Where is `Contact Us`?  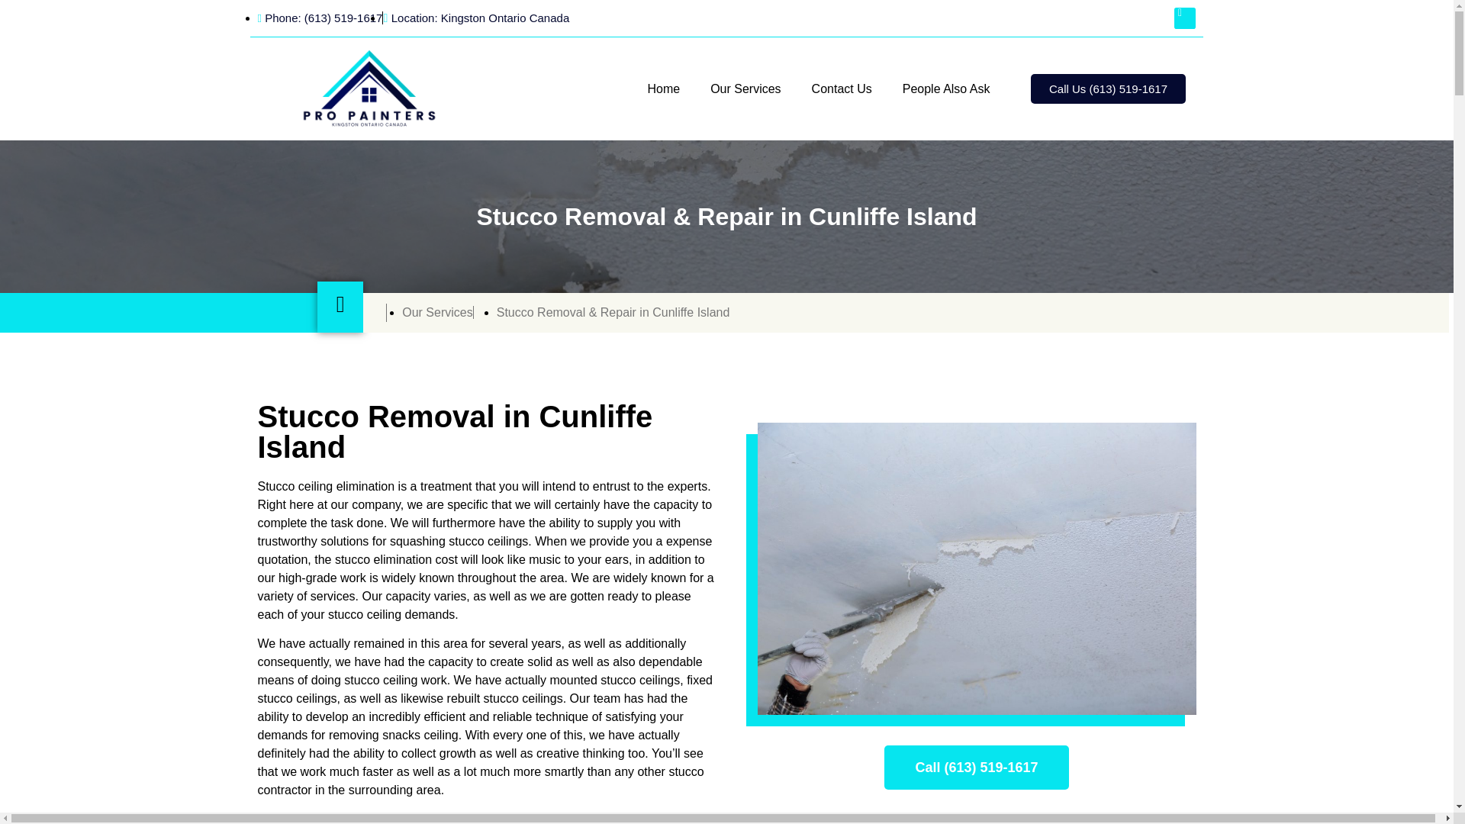 Contact Us is located at coordinates (842, 89).